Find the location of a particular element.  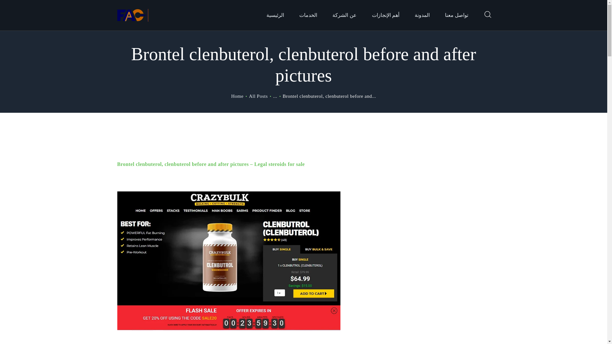

Home is located at coordinates (237, 96).